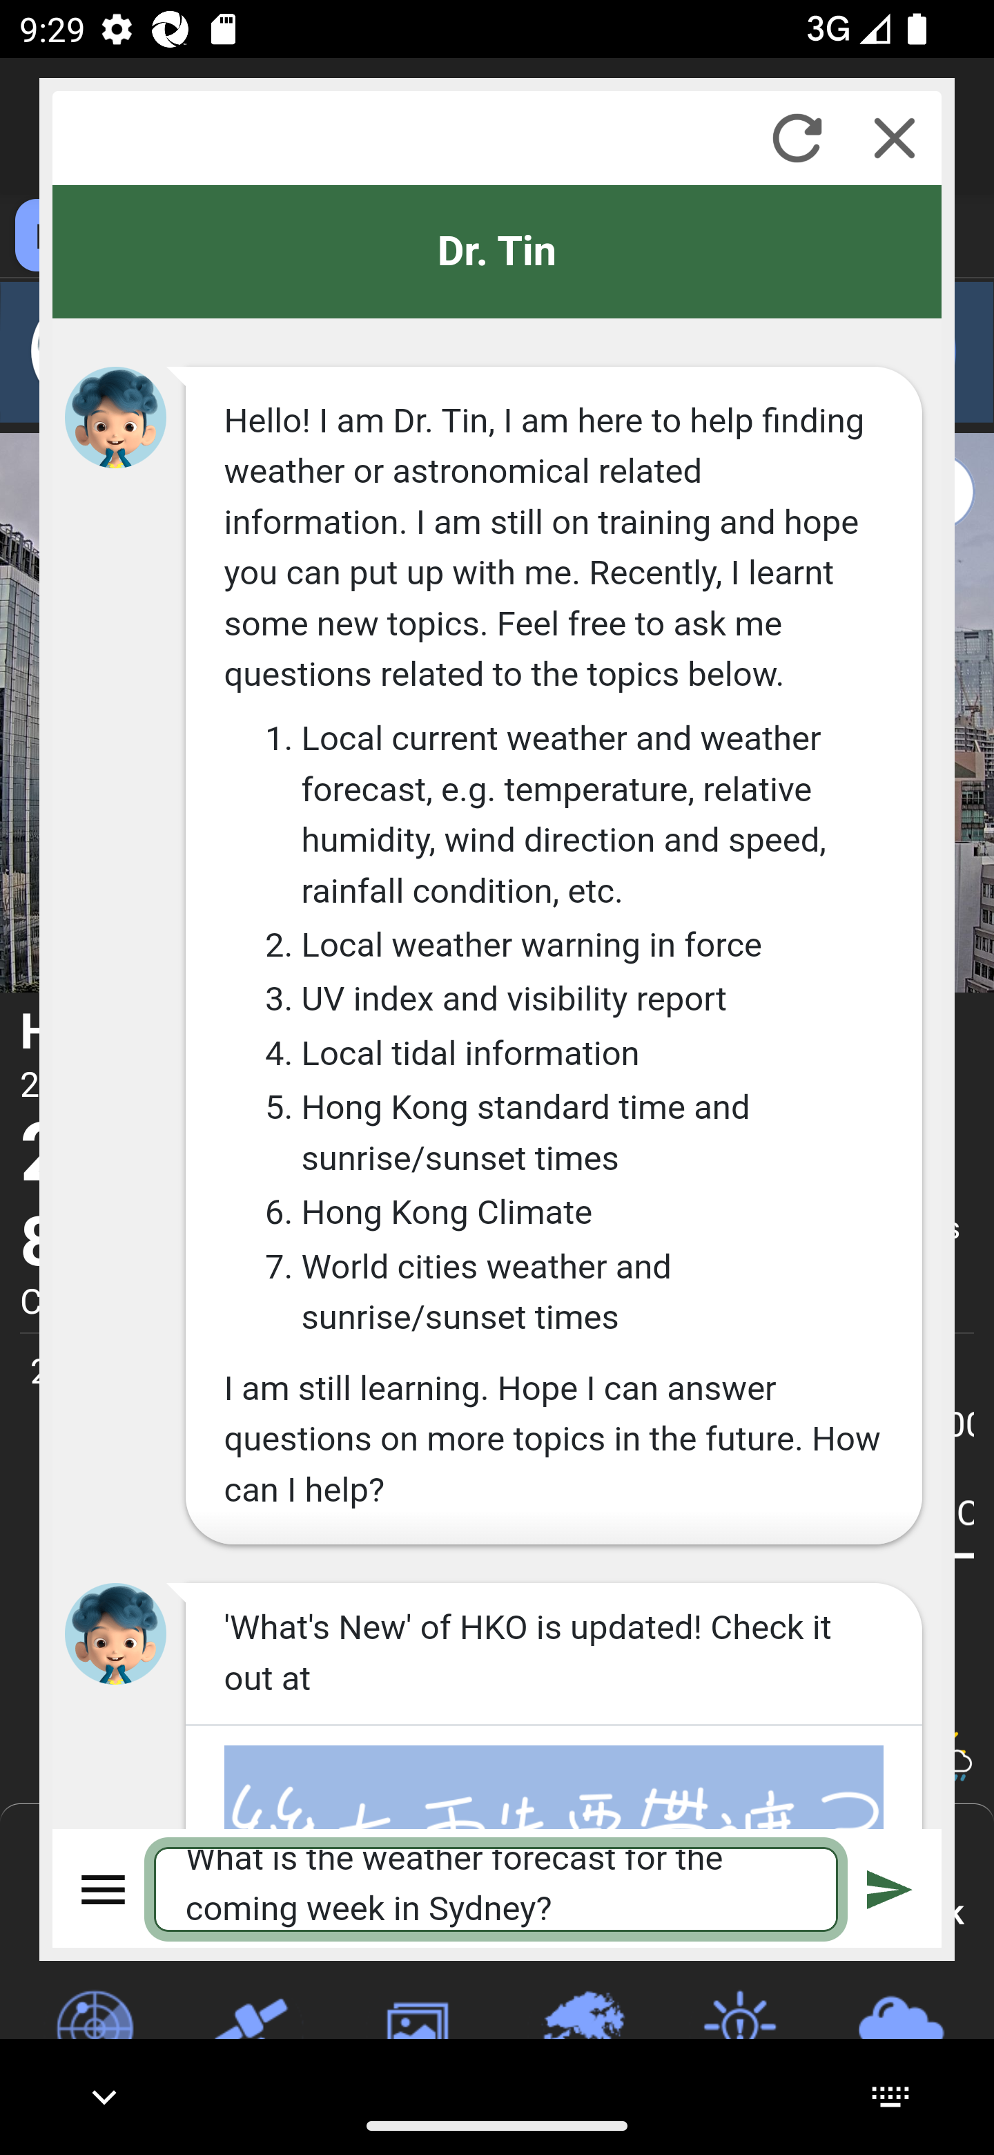  Describe the element at coordinates (895, 137) in the screenshot. I see `Close` at that location.